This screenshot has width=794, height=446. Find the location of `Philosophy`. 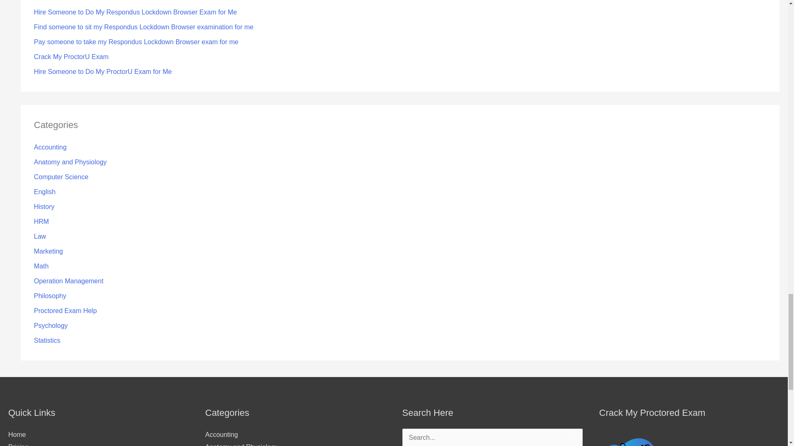

Philosophy is located at coordinates (50, 296).